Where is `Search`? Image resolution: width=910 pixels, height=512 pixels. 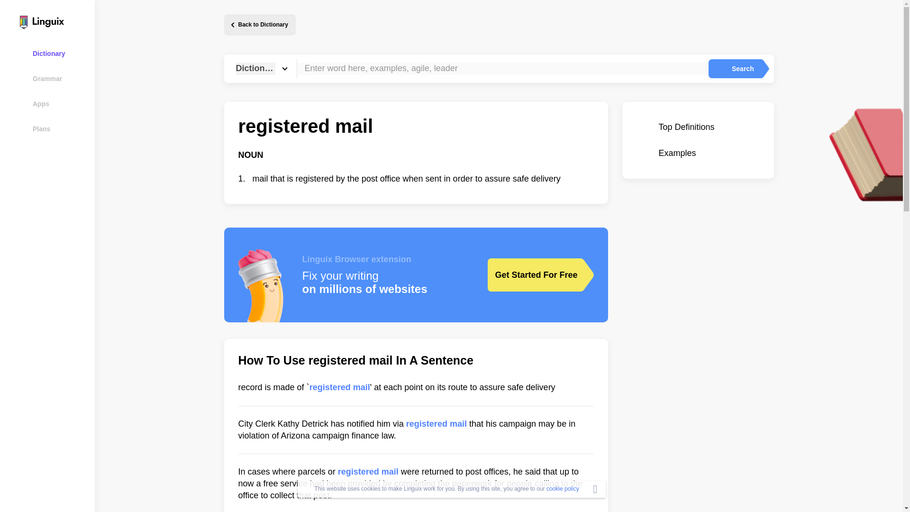 Search is located at coordinates (735, 69).